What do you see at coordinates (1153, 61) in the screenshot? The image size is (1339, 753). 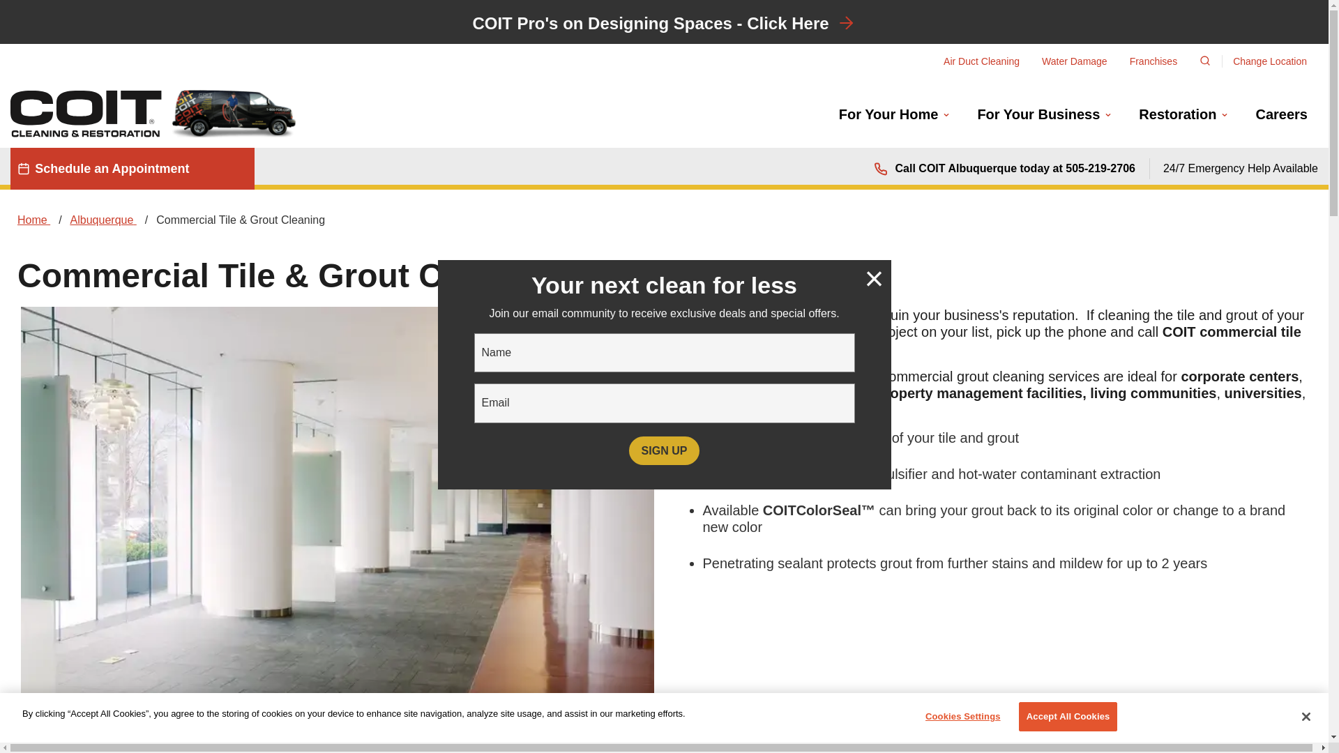 I see `Franchises` at bounding box center [1153, 61].